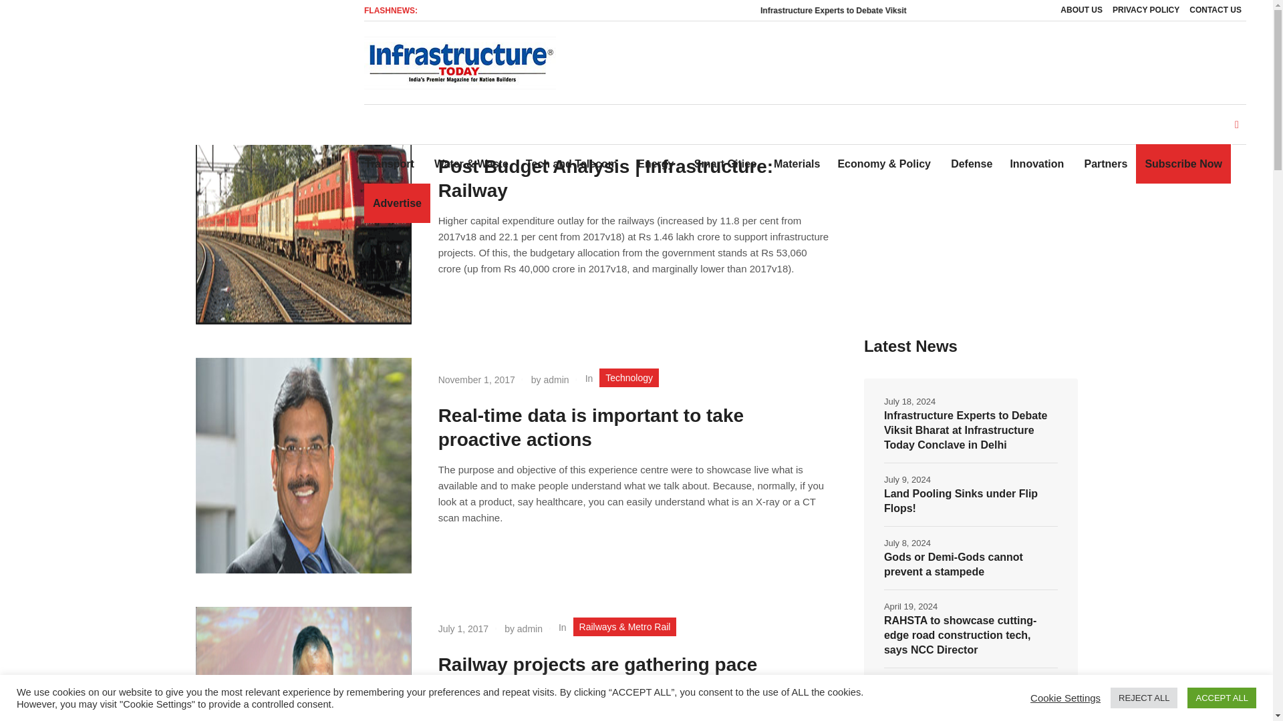 The width and height of the screenshot is (1283, 721). I want to click on Transport, so click(394, 164).